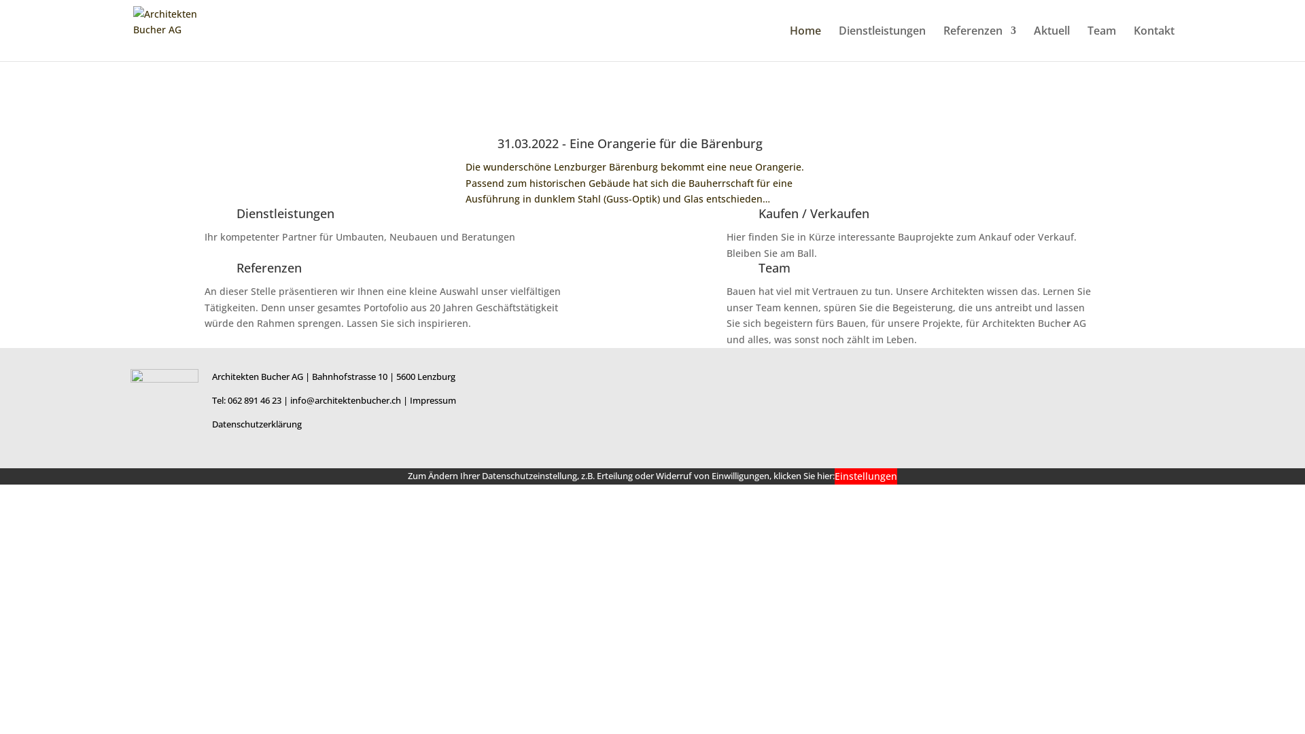 The width and height of the screenshot is (1305, 734). I want to click on Dienstleistungen, so click(285, 213).